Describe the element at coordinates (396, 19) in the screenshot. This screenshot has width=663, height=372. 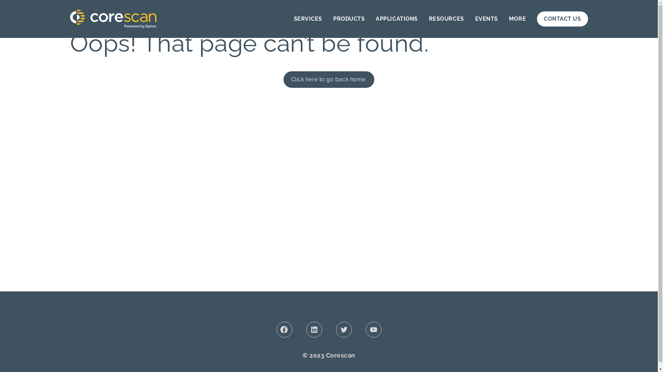
I see `APPLICATIONS` at that location.